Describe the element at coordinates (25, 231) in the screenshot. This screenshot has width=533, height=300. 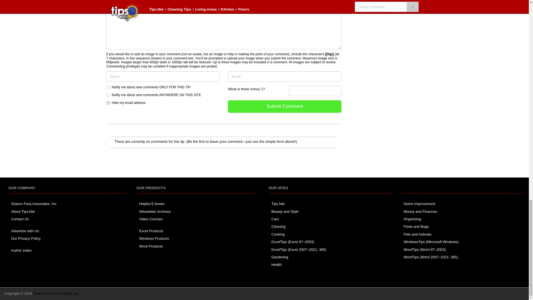
I see `Advertise with Us` at that location.